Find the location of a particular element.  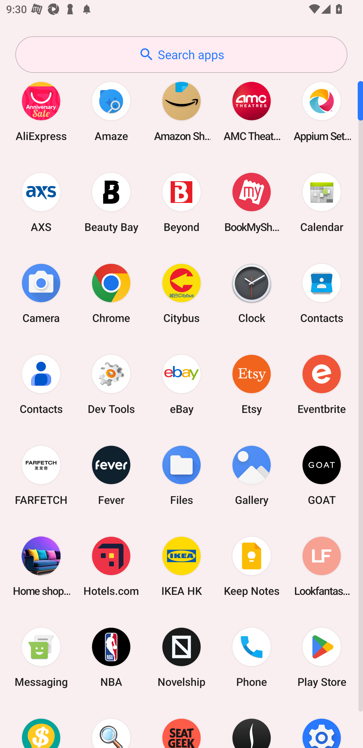

Camera is located at coordinates (41, 293).